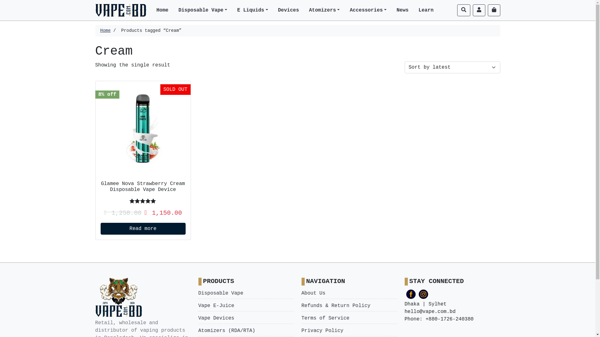  Describe the element at coordinates (105, 31) in the screenshot. I see `Home` at that location.